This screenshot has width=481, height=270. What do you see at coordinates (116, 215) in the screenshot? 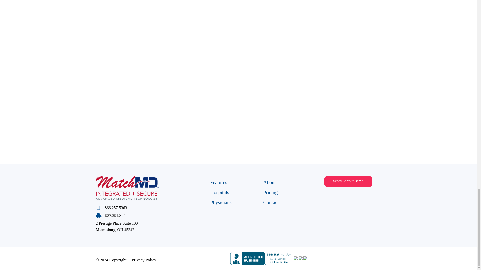
I see `Pricing` at bounding box center [116, 215].